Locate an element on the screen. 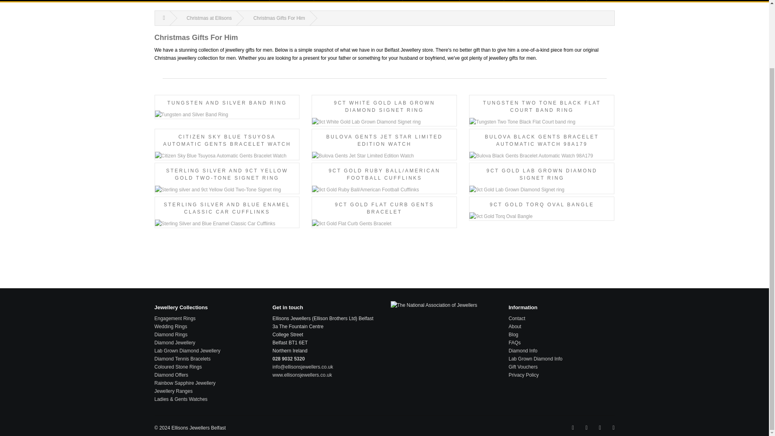 The height and width of the screenshot is (436, 775). 9CT GOLD TORQ OVAL BANGLE is located at coordinates (542, 211).